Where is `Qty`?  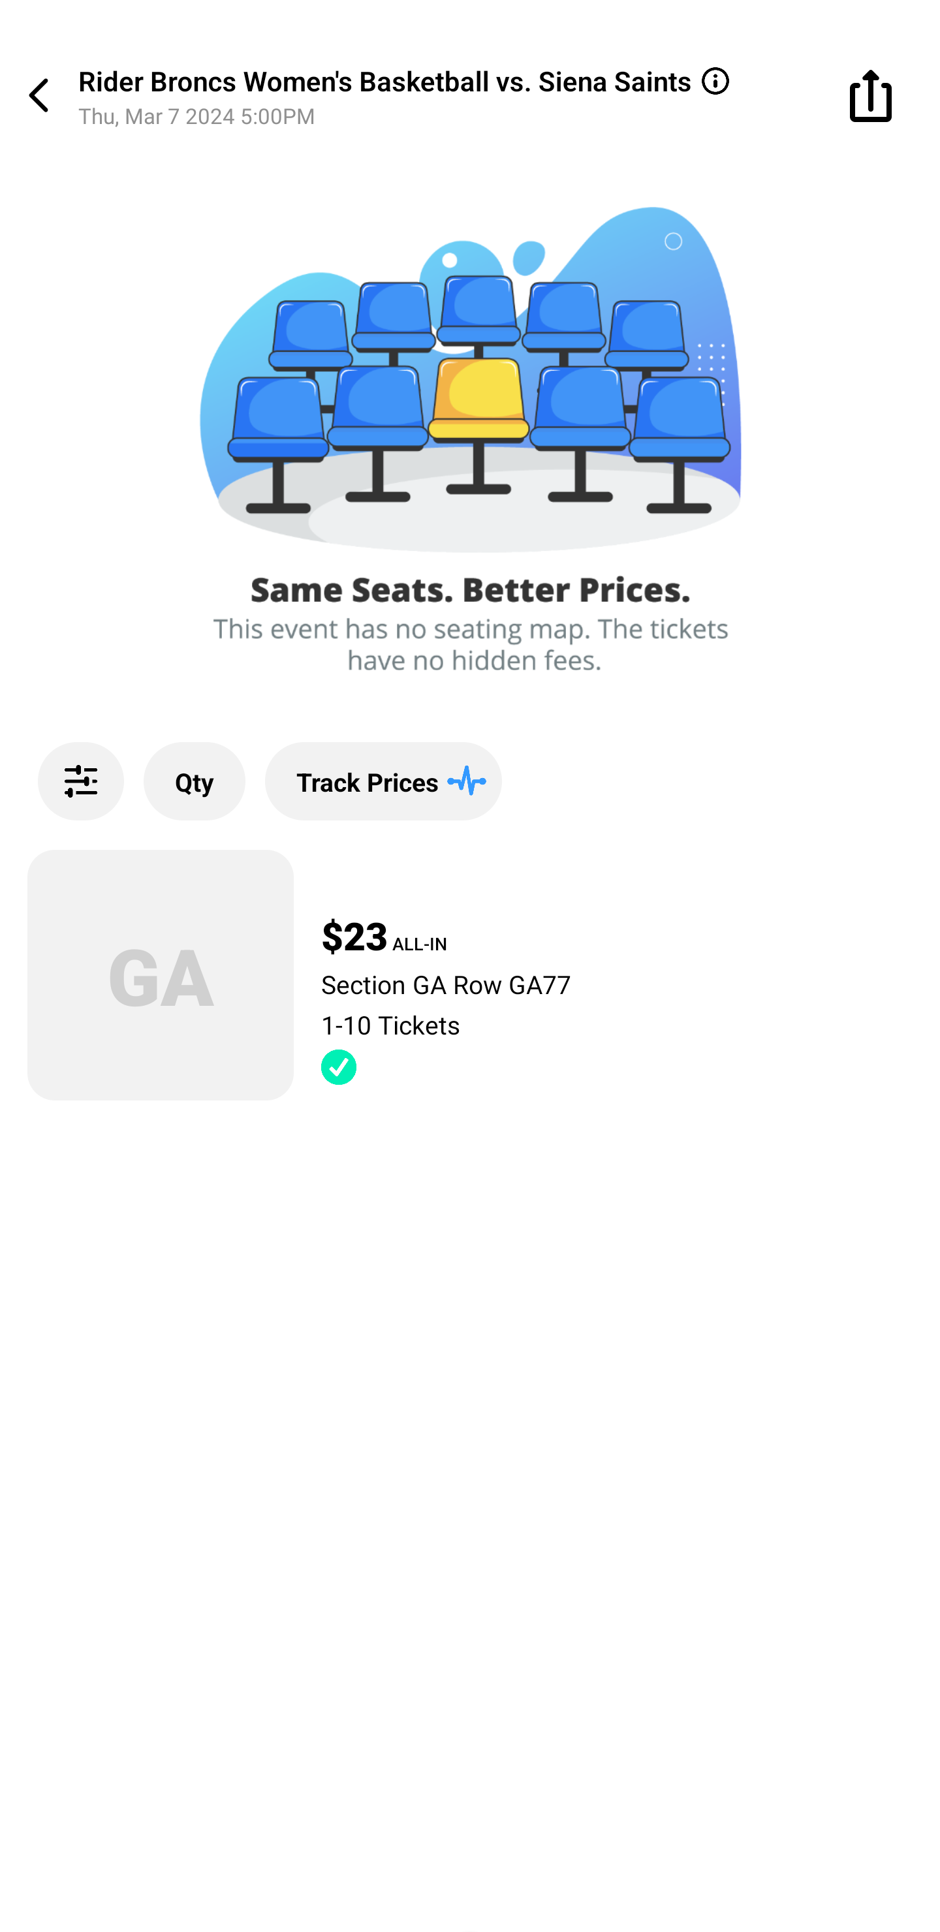
Qty is located at coordinates (195, 781).